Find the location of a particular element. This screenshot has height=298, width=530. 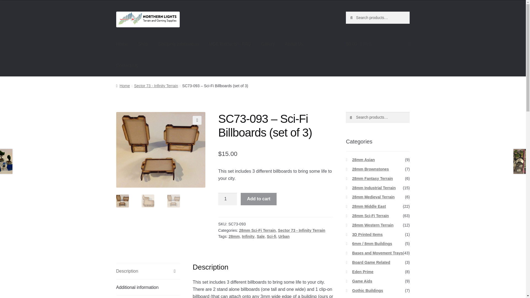

SC73-093-1 is located at coordinates (161, 150).